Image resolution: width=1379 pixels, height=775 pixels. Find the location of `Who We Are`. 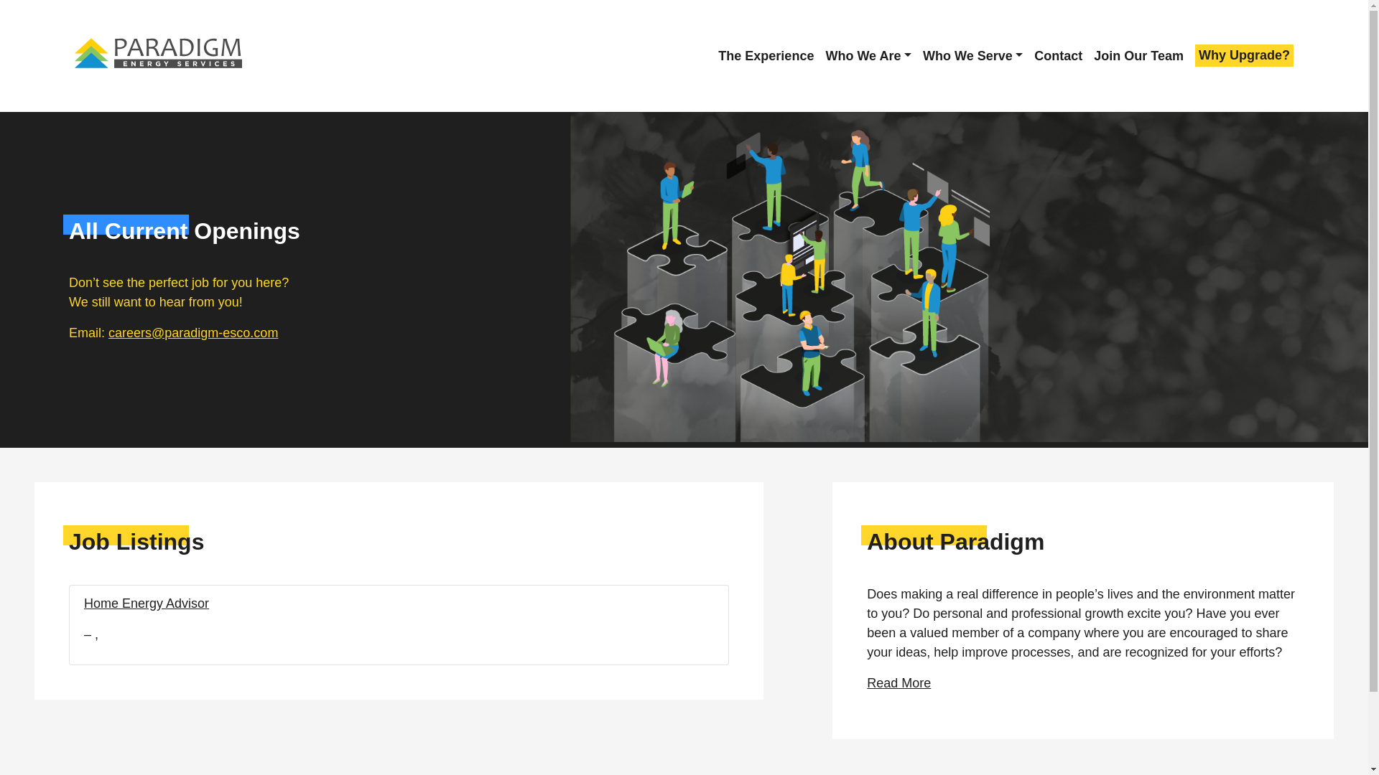

Who We Are is located at coordinates (868, 56).